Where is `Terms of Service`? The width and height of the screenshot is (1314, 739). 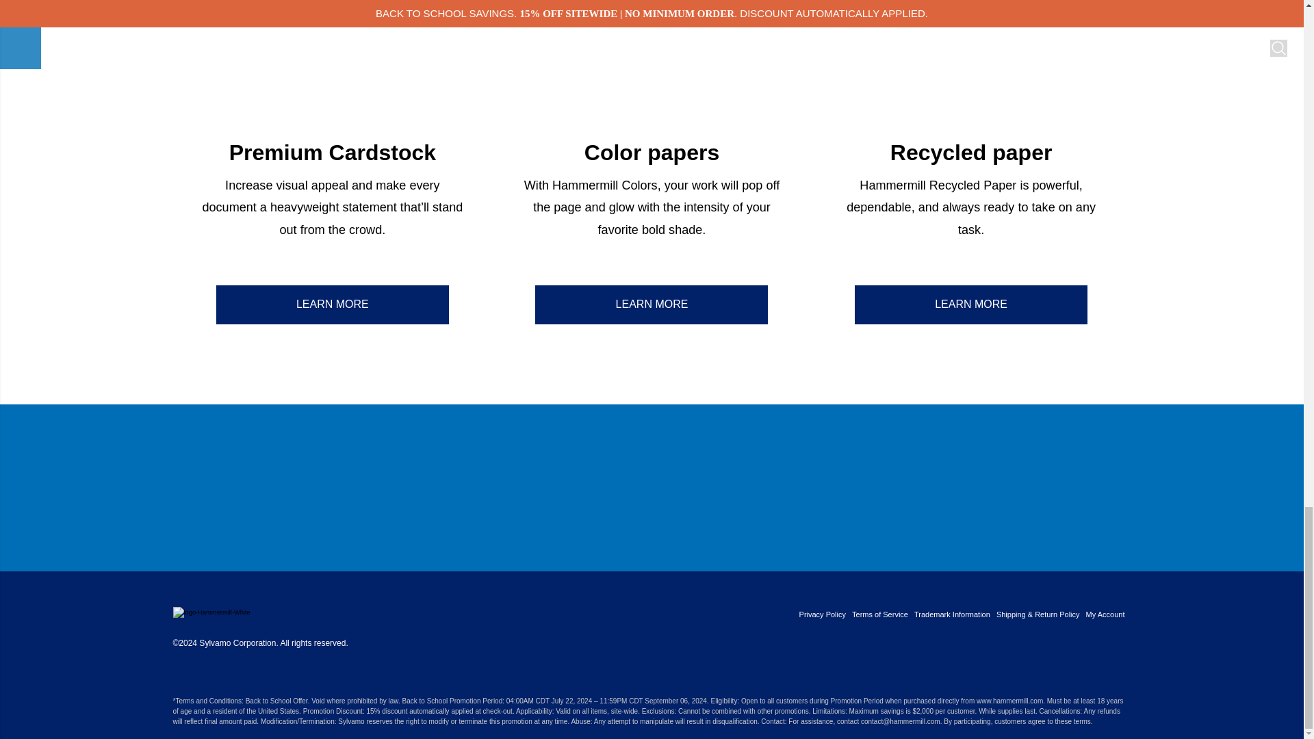
Terms of Service is located at coordinates (879, 614).